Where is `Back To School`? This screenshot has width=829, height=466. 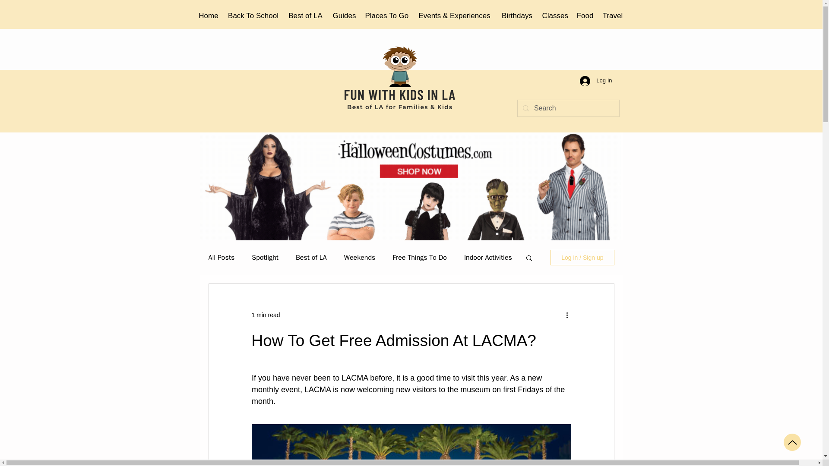 Back To School is located at coordinates (253, 16).